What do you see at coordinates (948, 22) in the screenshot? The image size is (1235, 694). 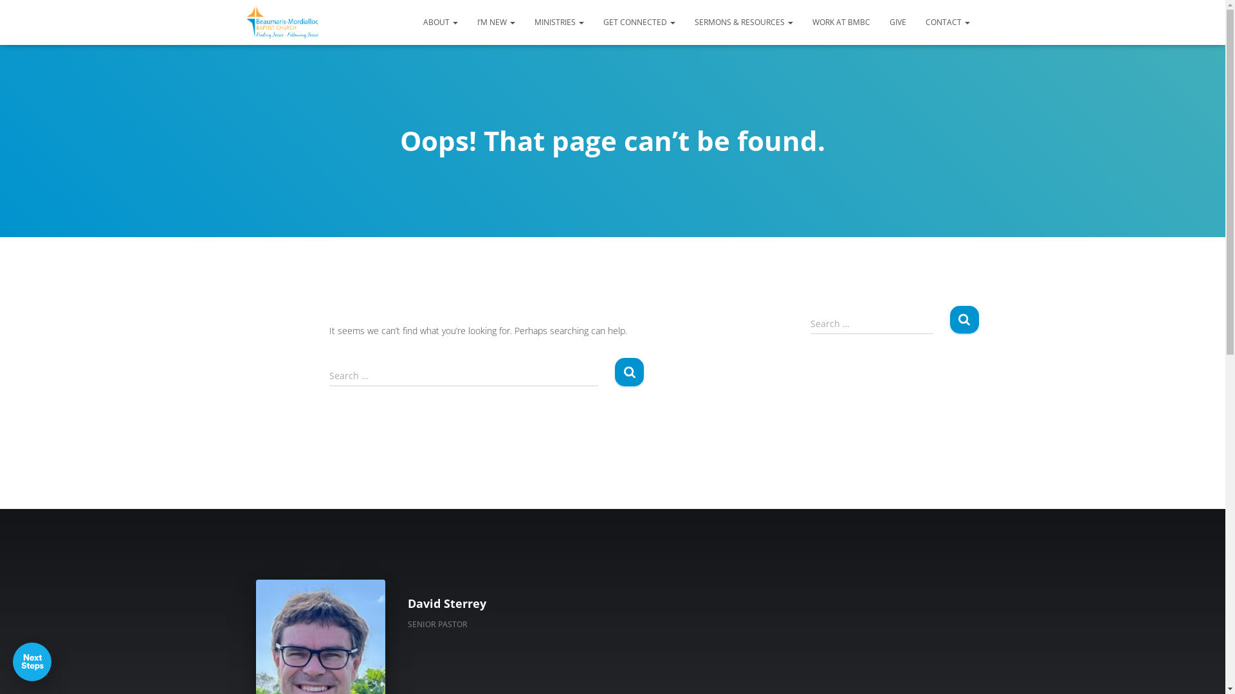 I see `CONTACT` at bounding box center [948, 22].